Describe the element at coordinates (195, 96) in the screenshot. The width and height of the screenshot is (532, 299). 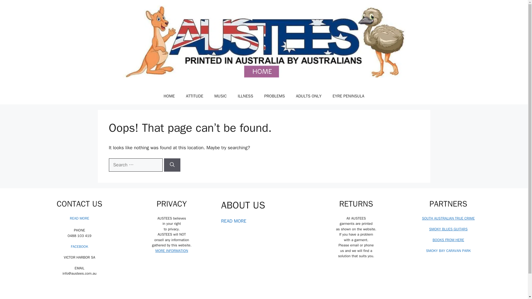
I see `ATTITUDE` at that location.